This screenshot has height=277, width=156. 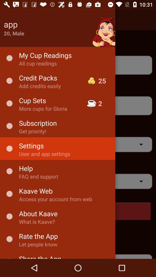 What do you see at coordinates (9, 171) in the screenshot?
I see `select the radio button which is before help` at bounding box center [9, 171].